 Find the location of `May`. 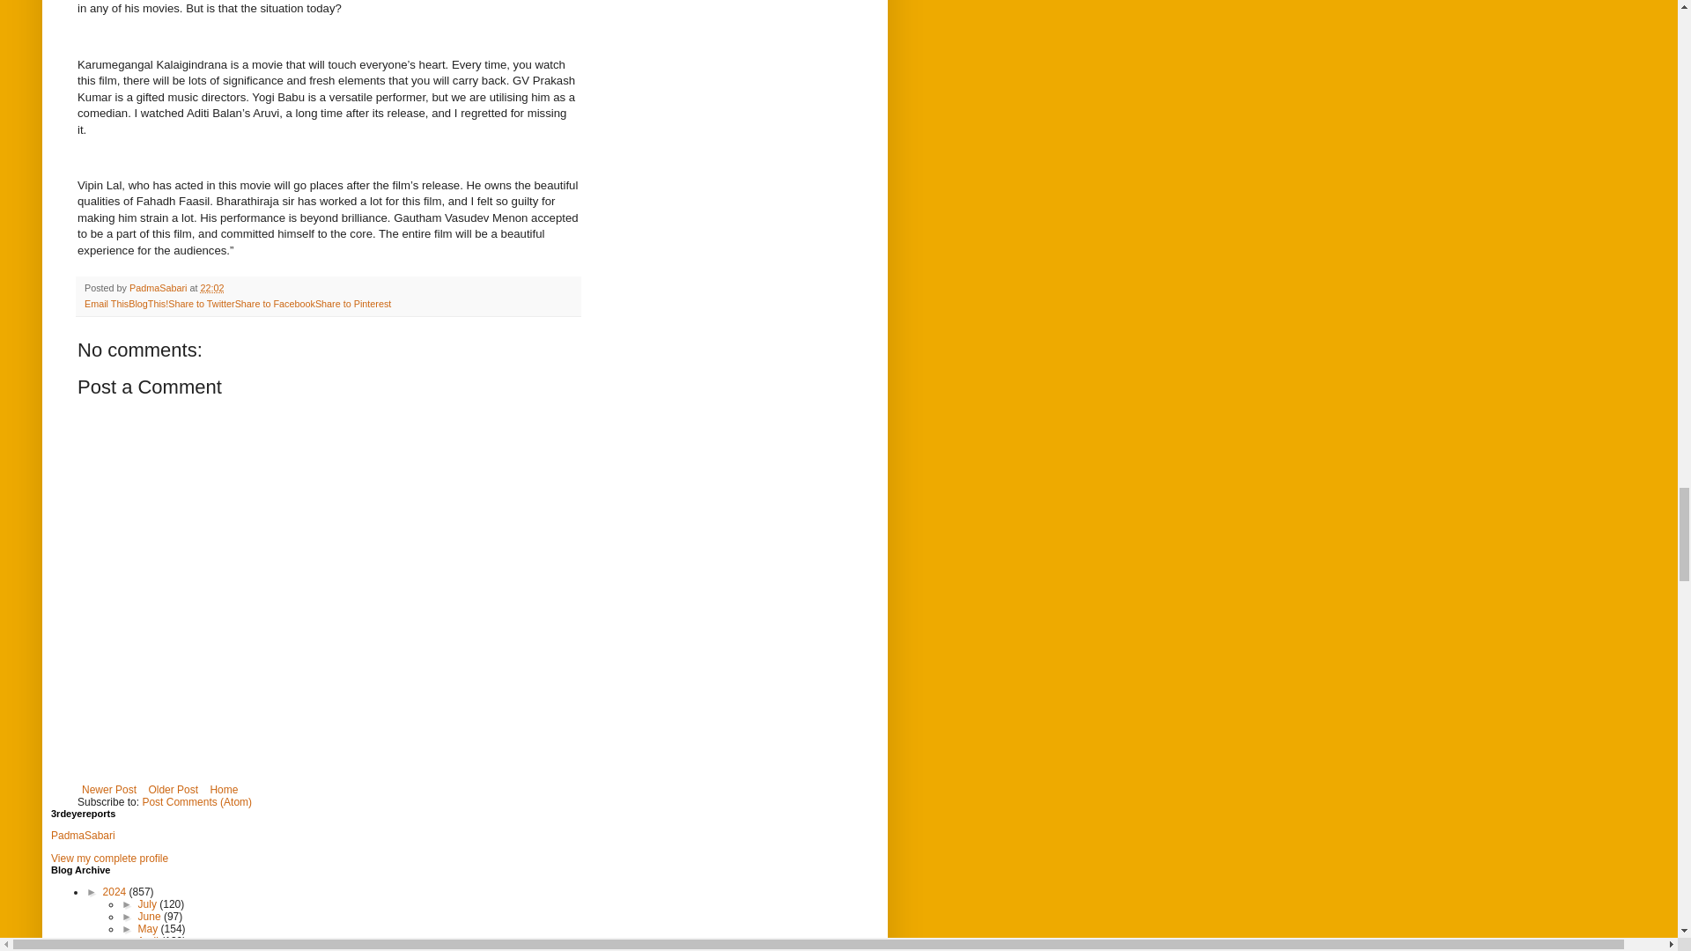

May is located at coordinates (150, 928).